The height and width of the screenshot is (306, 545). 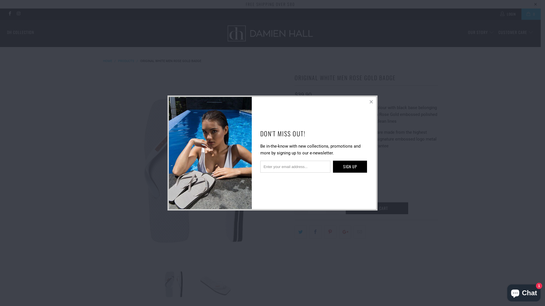 I want to click on Damien Hall Australia on Facebook, so click(x=10, y=14).